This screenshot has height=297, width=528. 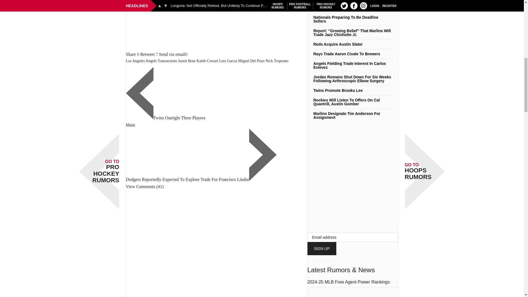 What do you see at coordinates (131, 54) in the screenshot?
I see `Share 'Angels Outright Five Players' on Facebook` at bounding box center [131, 54].